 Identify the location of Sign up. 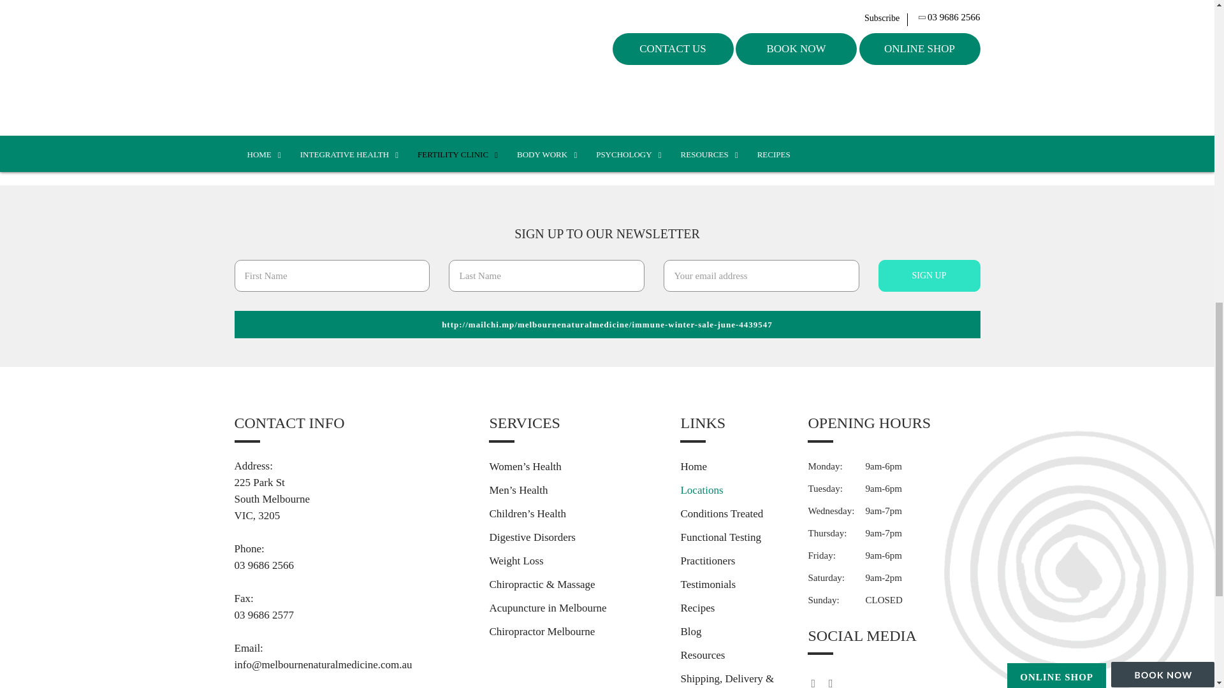
(929, 275).